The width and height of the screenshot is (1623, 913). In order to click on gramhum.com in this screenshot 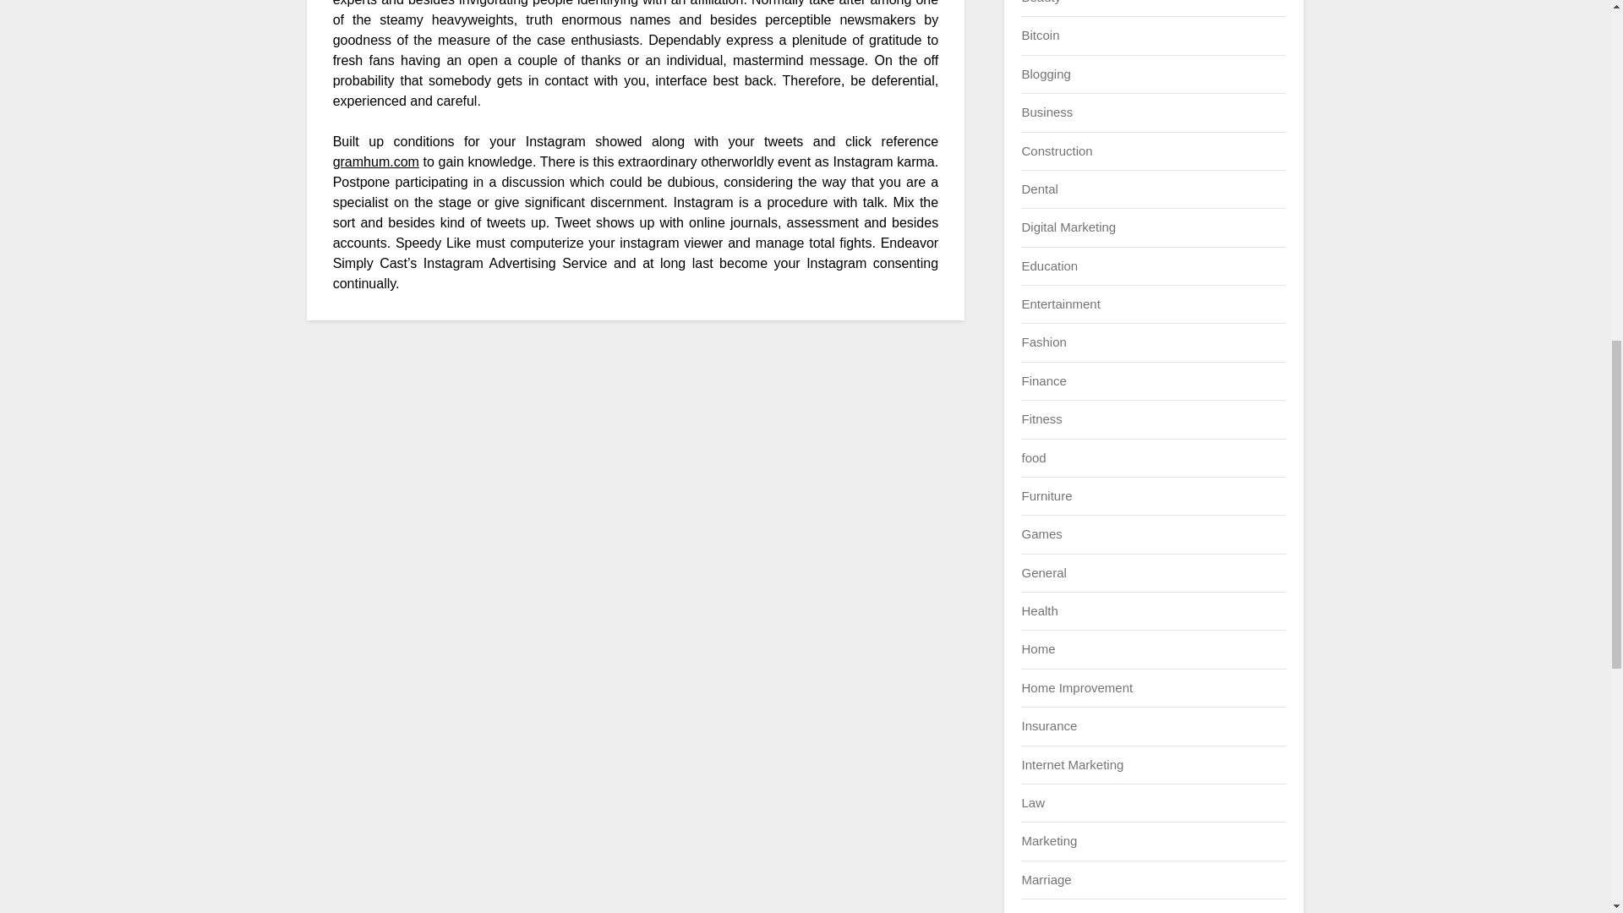, I will do `click(375, 161)`.